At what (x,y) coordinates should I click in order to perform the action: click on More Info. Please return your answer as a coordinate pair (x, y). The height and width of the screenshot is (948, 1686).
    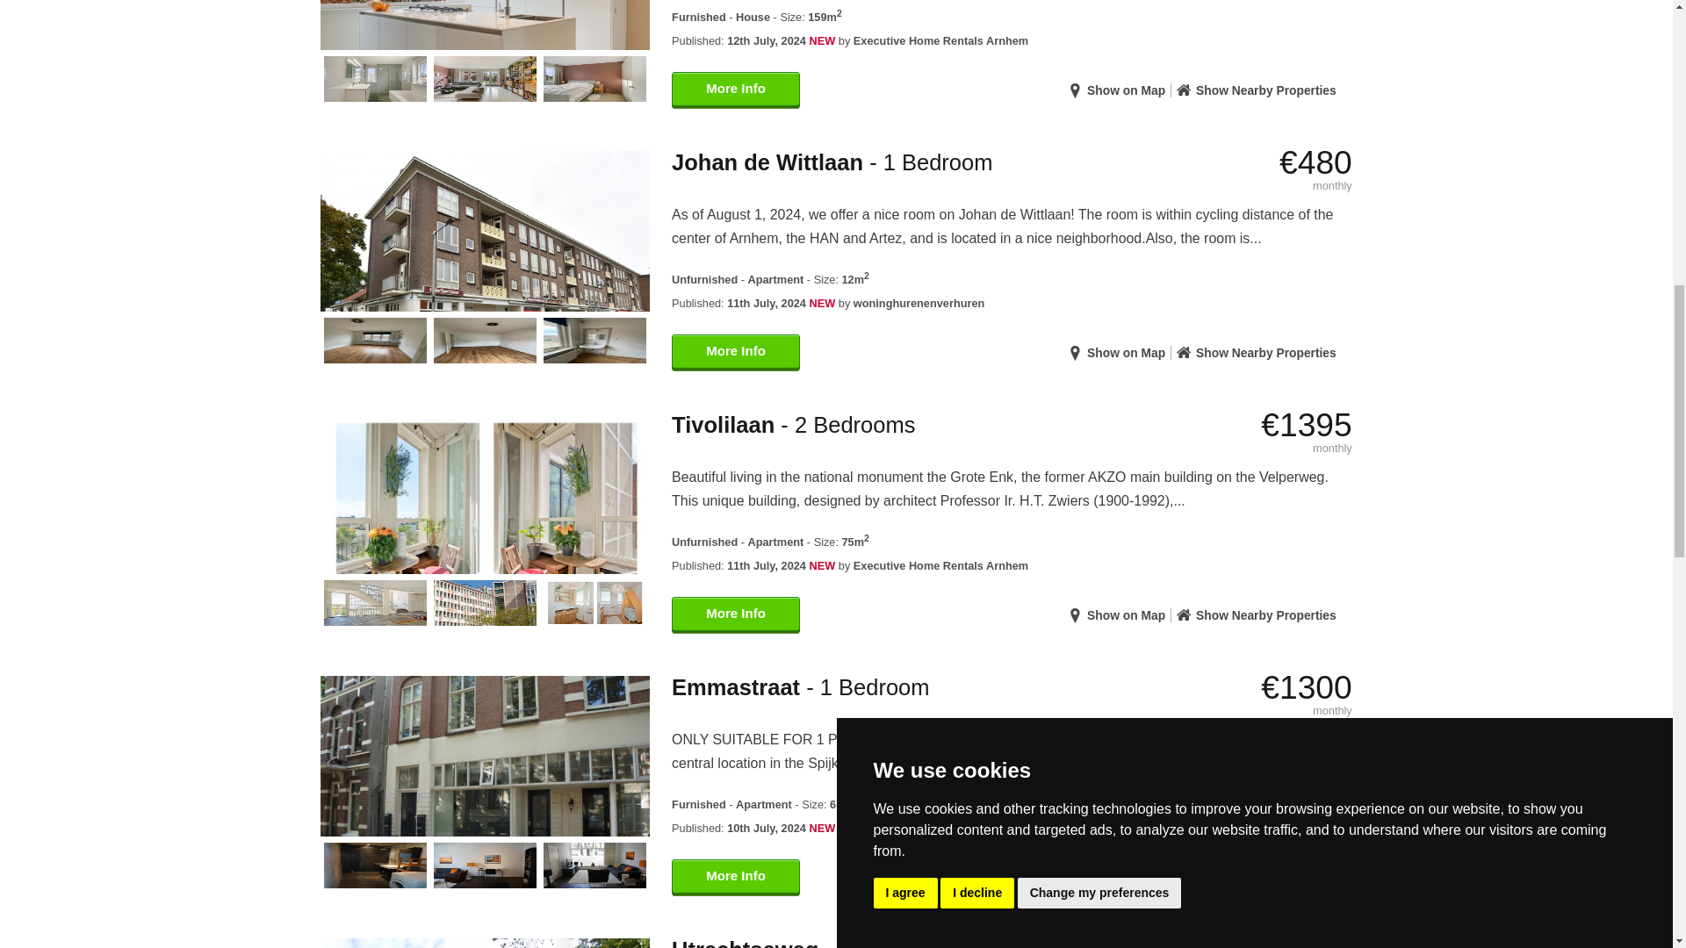
    Looking at the image, I should click on (735, 90).